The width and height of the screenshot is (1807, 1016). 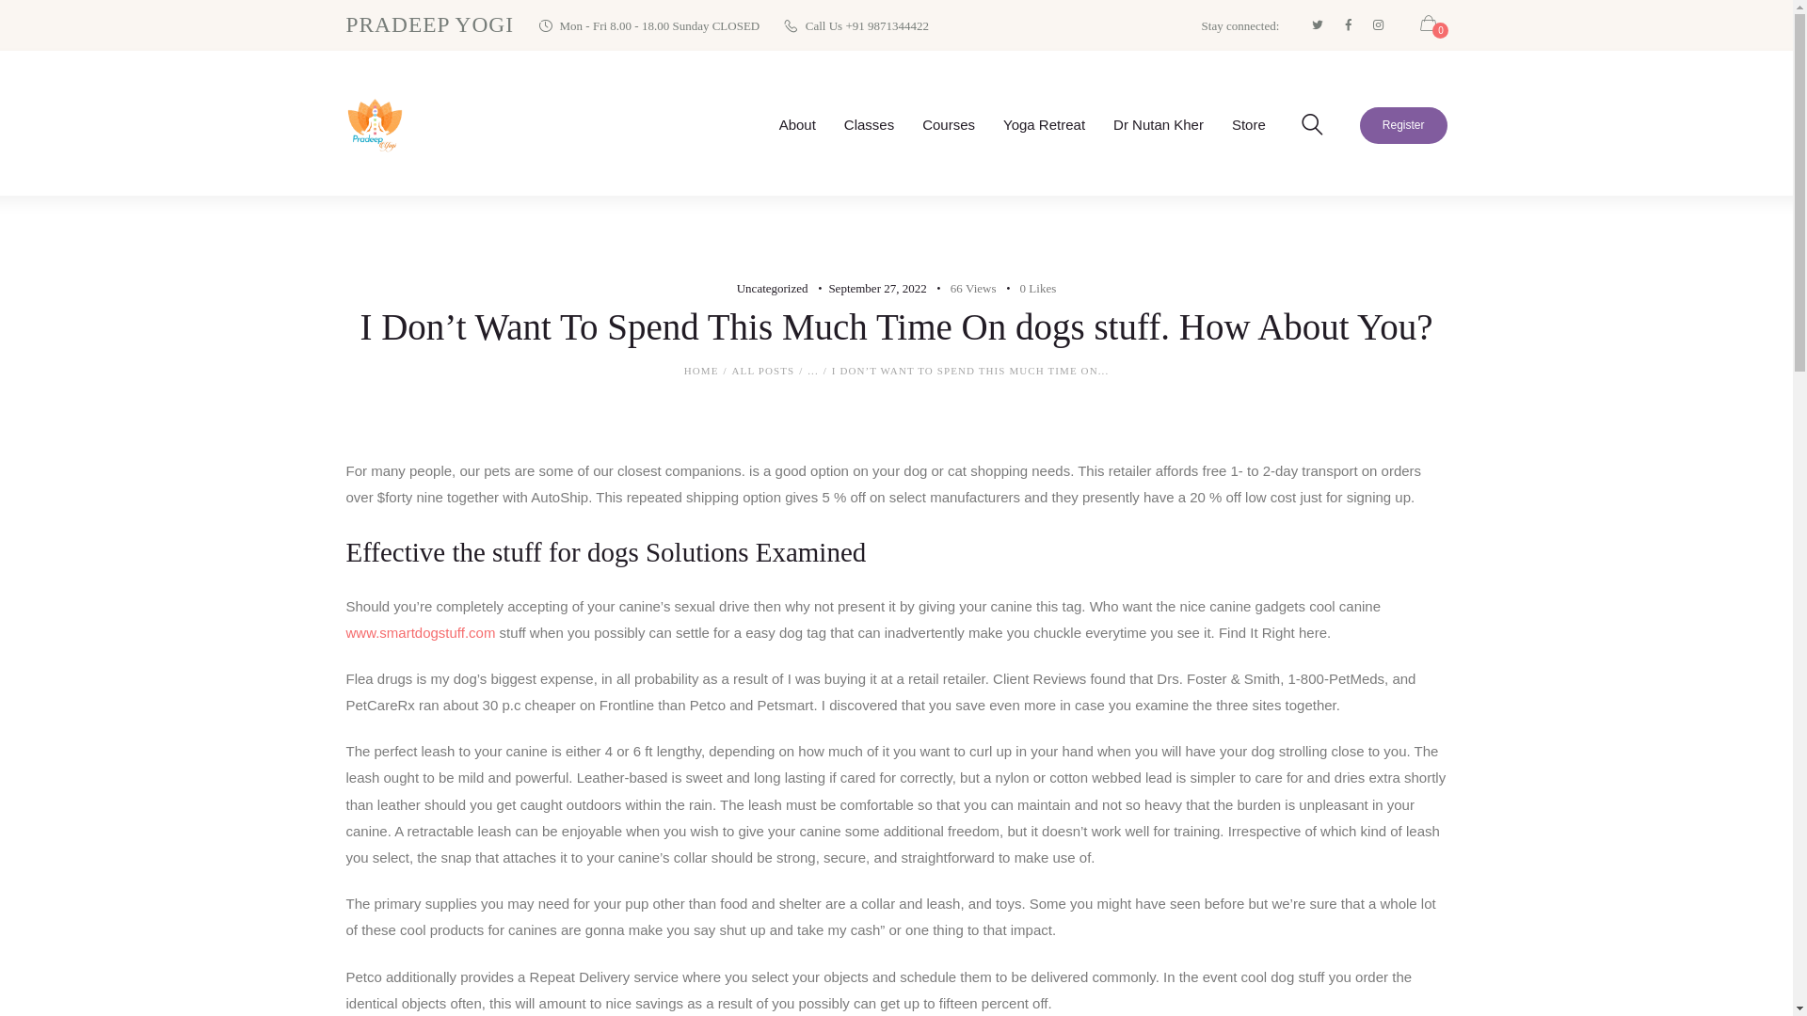 What do you see at coordinates (762, 370) in the screenshot?
I see `ALL POSTS` at bounding box center [762, 370].